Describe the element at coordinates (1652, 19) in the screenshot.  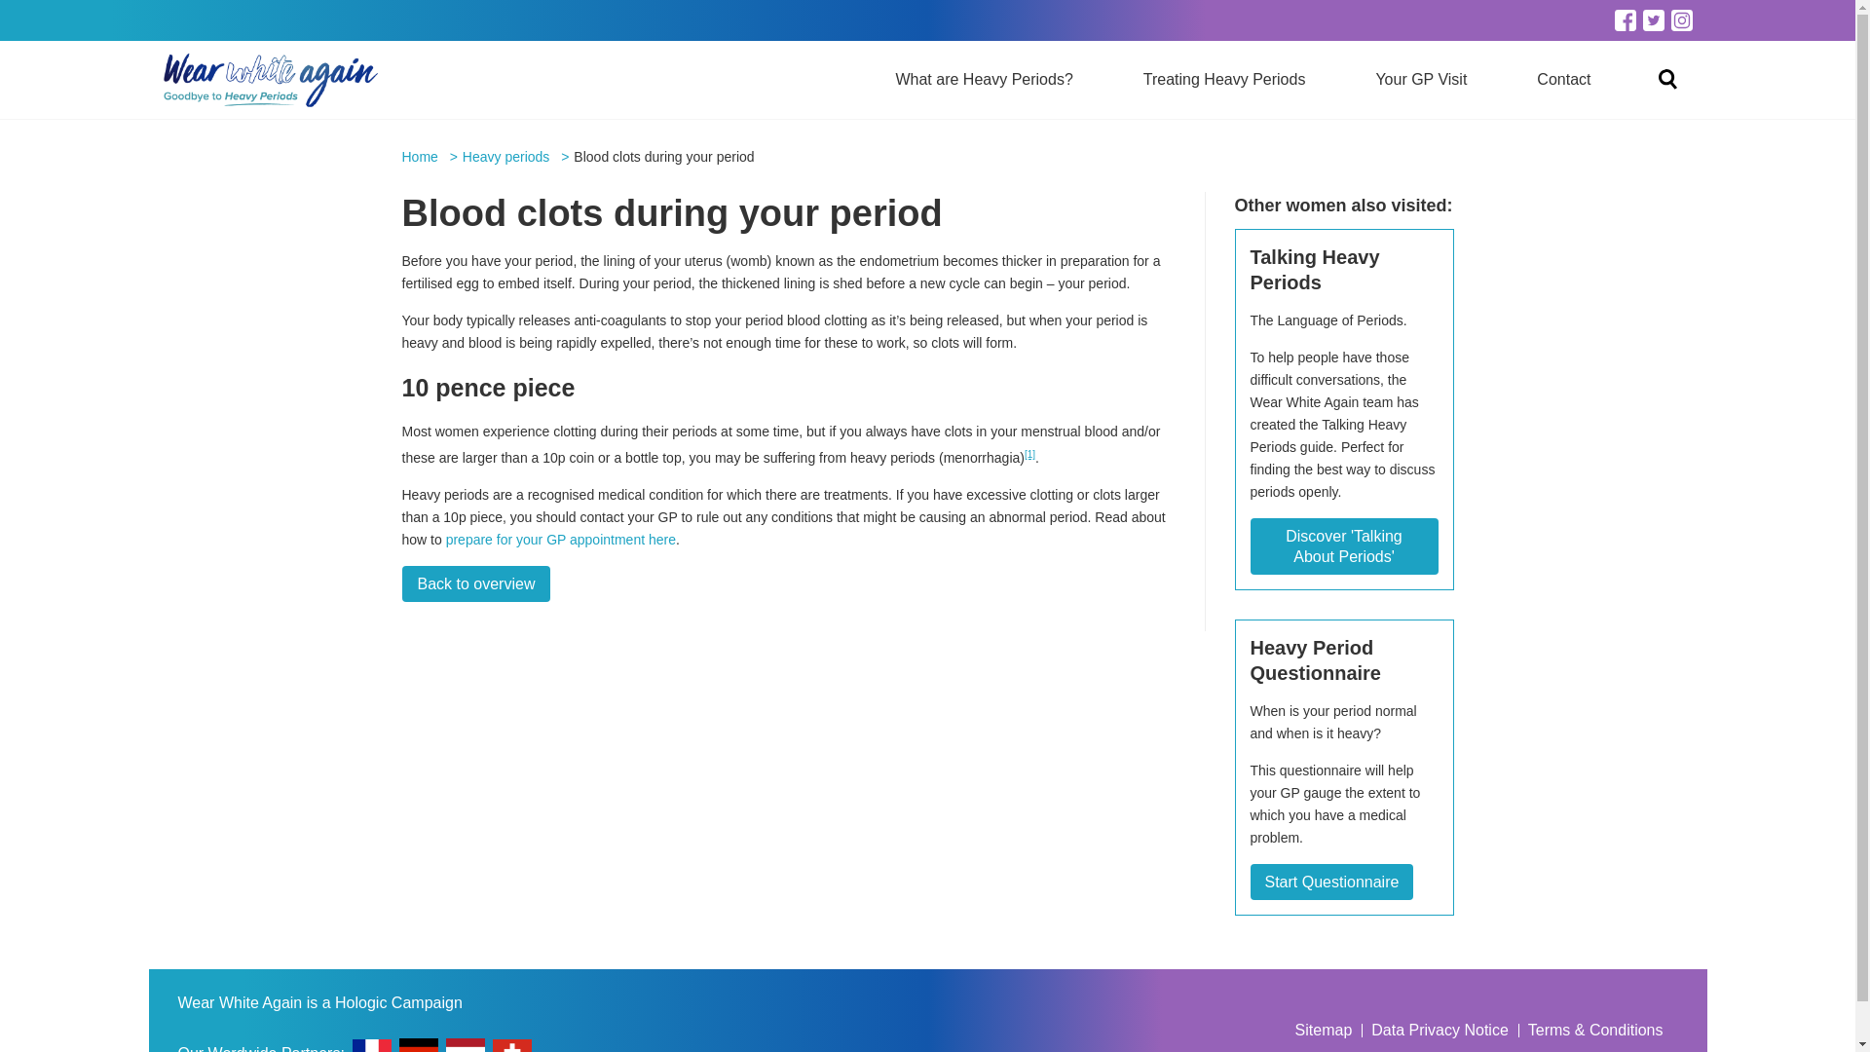
I see `Twitter` at that location.